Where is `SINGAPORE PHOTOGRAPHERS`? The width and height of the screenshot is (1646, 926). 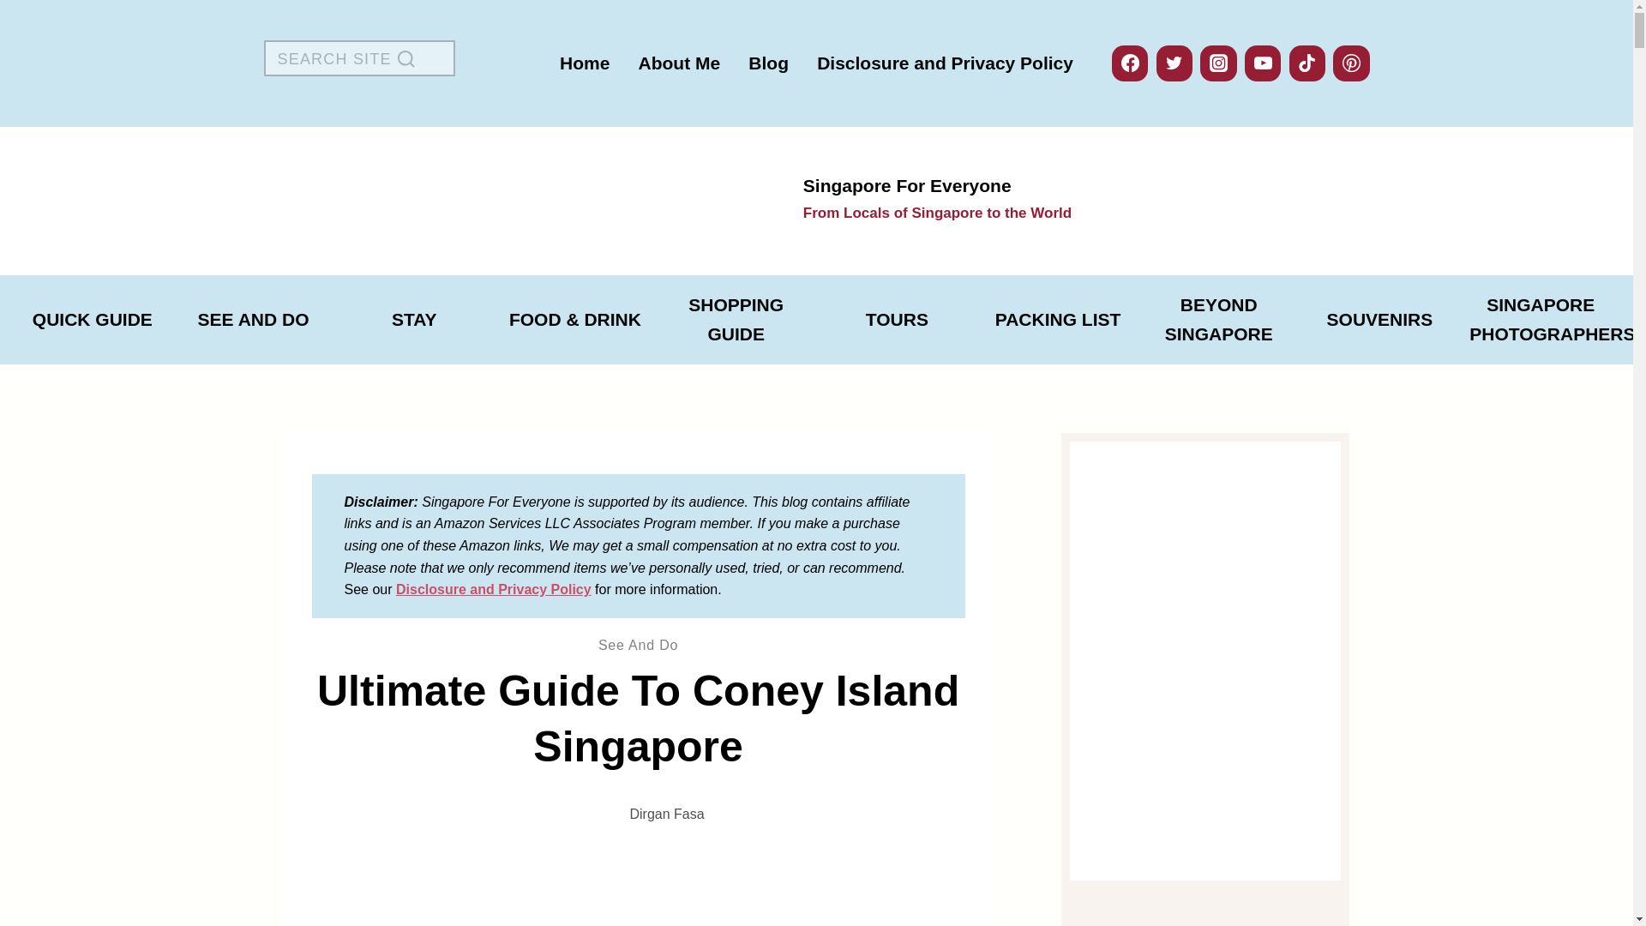 SINGAPORE PHOTOGRAPHERS is located at coordinates (945, 63).